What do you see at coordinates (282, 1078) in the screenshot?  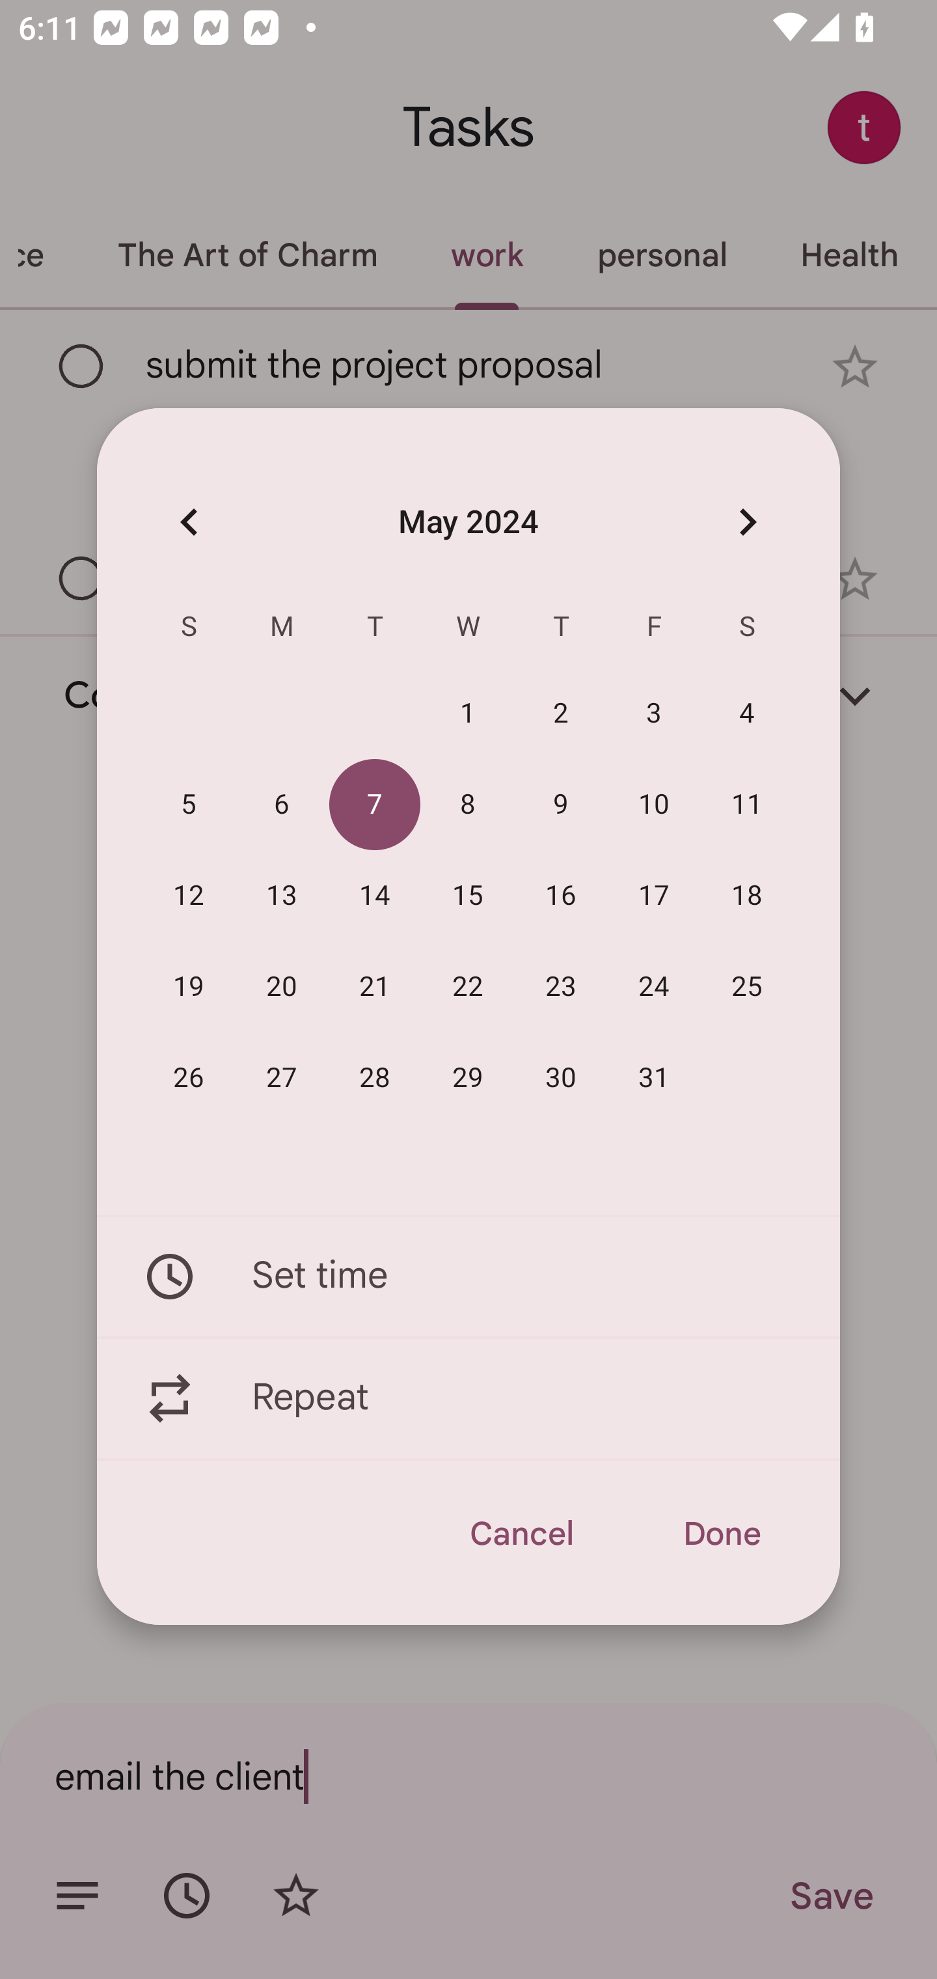 I see `27 27 May 2024` at bounding box center [282, 1078].